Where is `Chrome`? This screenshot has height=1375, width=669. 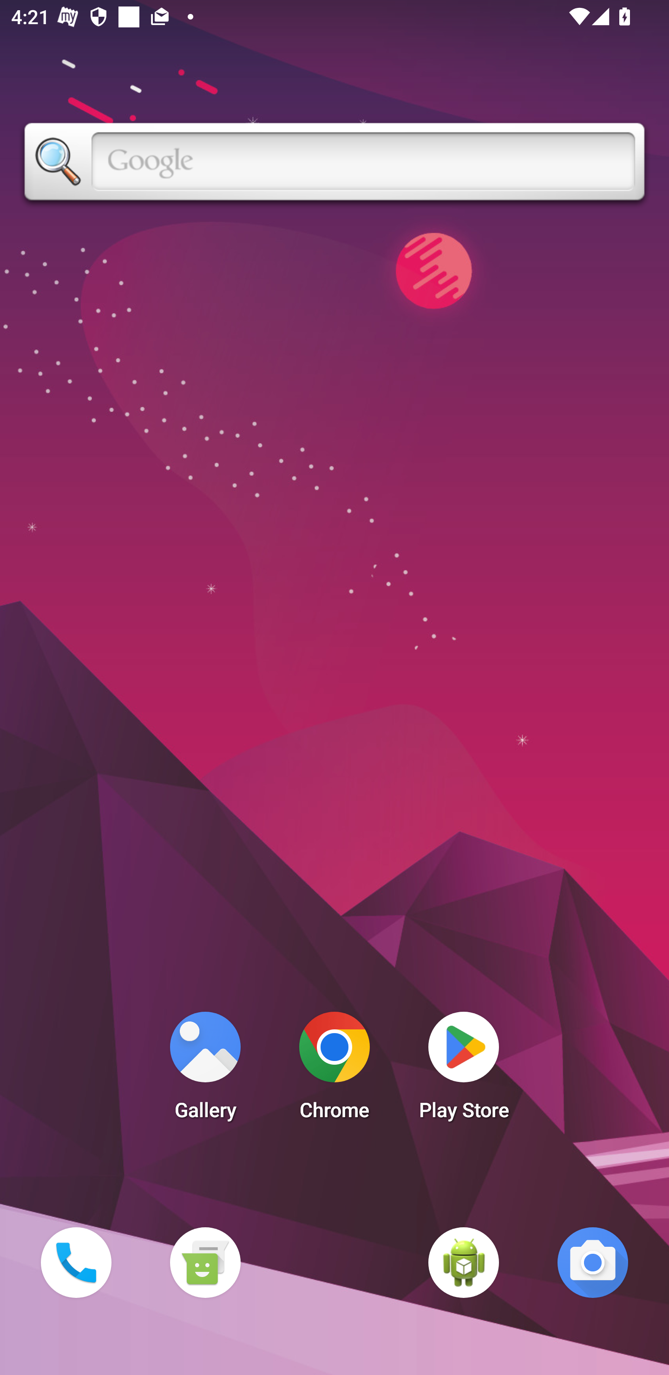
Chrome is located at coordinates (334, 1070).